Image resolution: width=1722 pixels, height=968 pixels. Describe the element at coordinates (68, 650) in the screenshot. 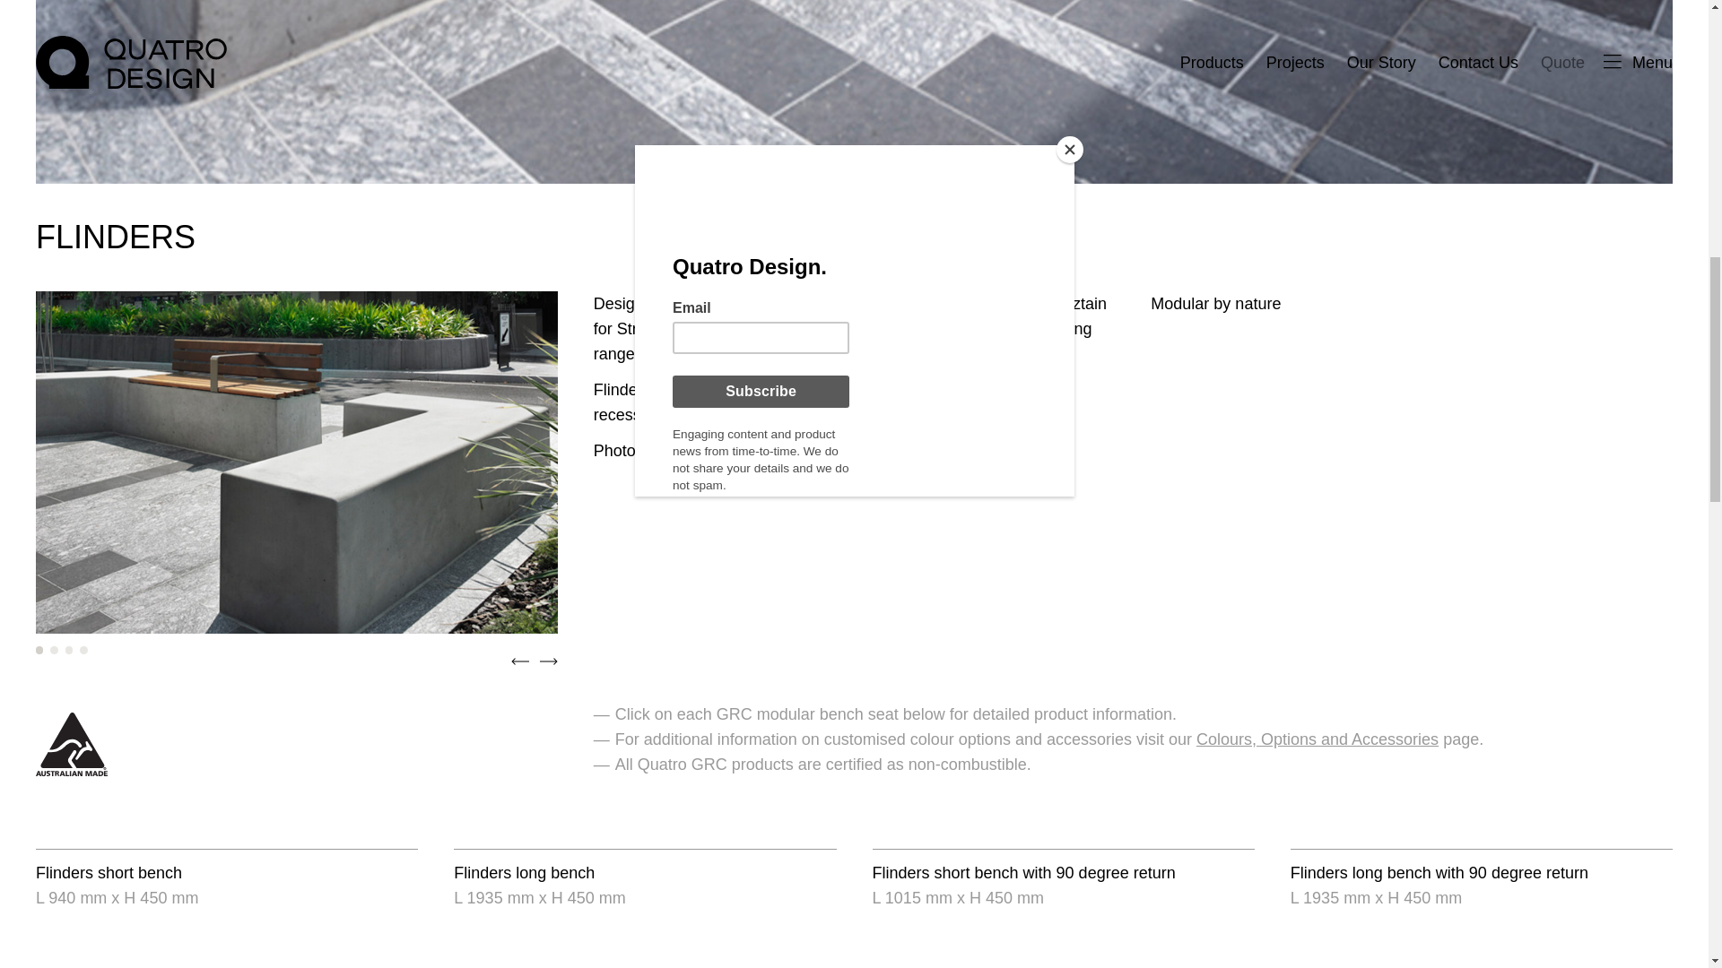

I see `3` at that location.